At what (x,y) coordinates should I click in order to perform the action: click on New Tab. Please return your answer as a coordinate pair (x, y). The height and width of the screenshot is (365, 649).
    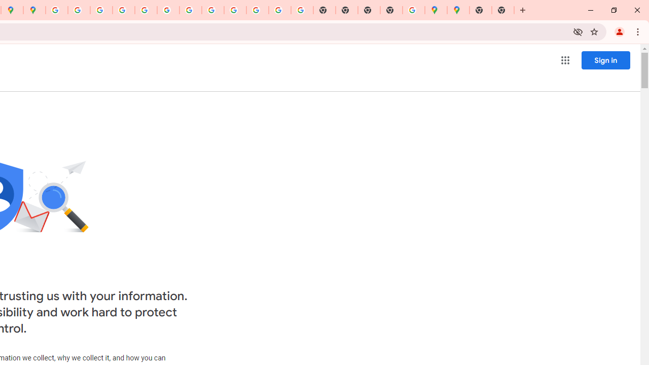
    Looking at the image, I should click on (391, 10).